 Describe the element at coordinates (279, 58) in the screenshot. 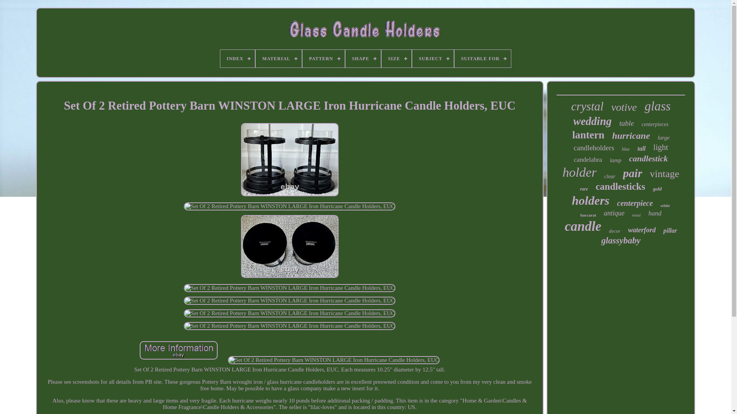

I see `MATERIAL` at that location.